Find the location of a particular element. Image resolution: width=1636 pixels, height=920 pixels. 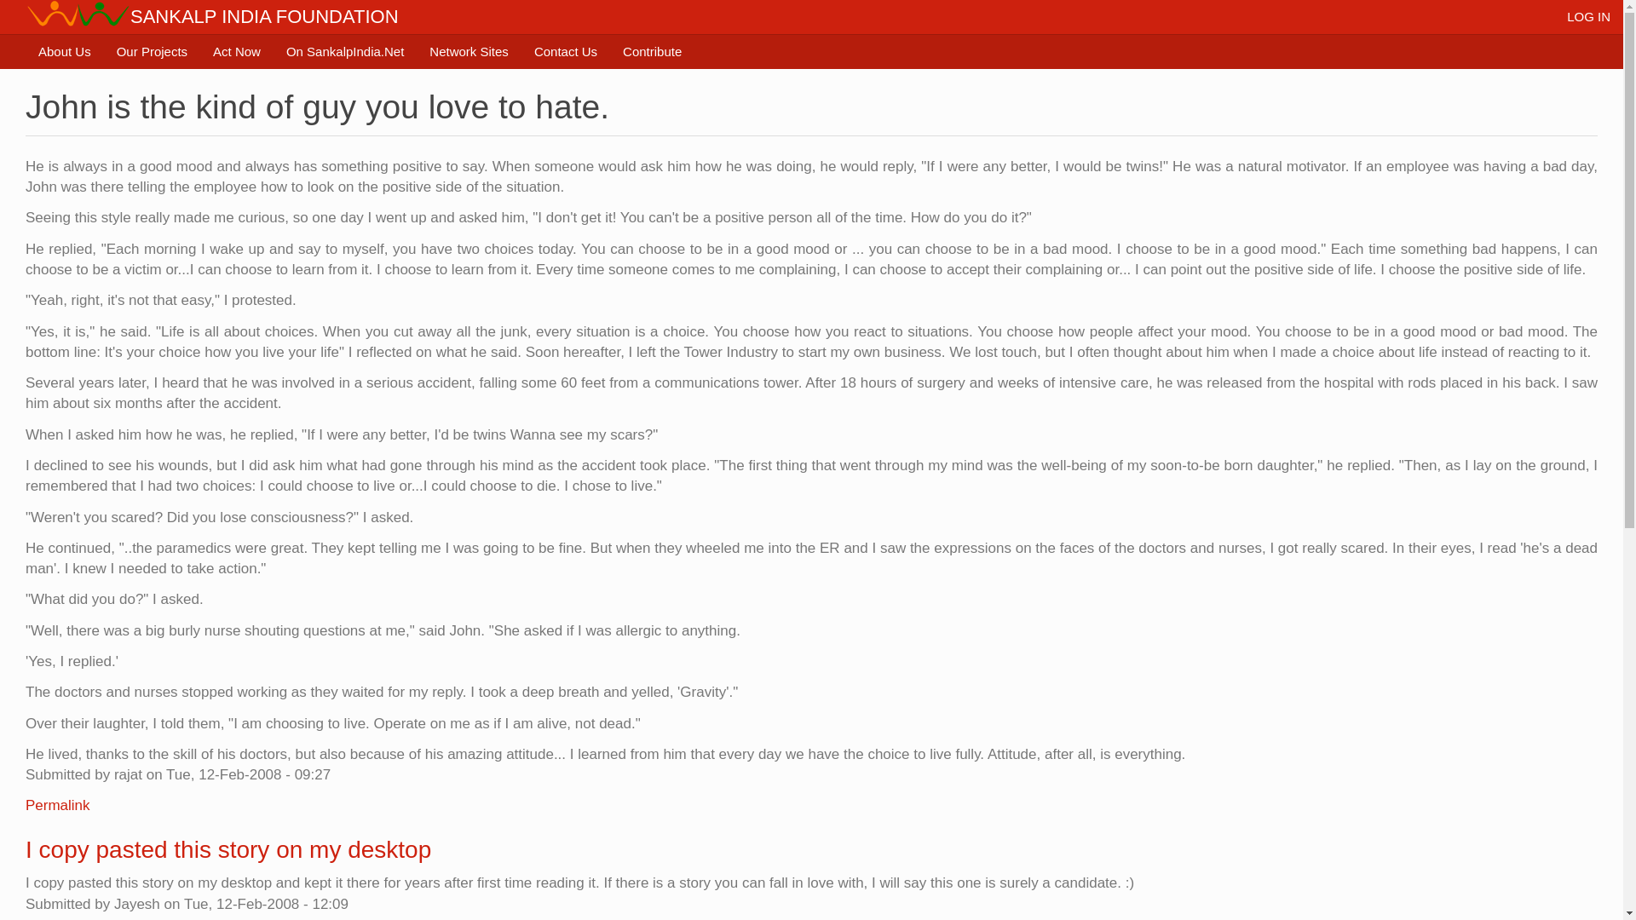

Get to know more about Sankalp is located at coordinates (65, 52).